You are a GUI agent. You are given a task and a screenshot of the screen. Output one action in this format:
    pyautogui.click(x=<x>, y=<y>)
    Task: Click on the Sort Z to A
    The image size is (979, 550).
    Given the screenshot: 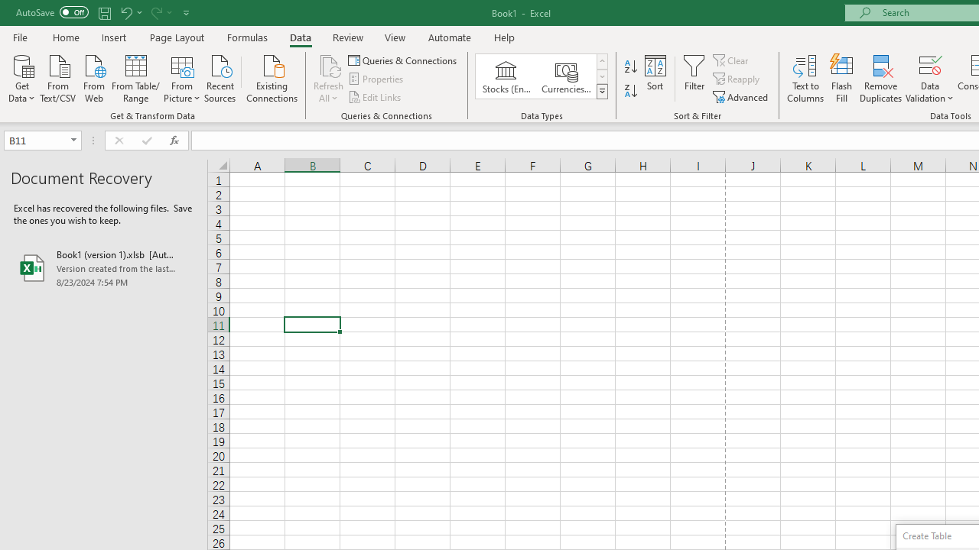 What is the action you would take?
    pyautogui.click(x=630, y=92)
    